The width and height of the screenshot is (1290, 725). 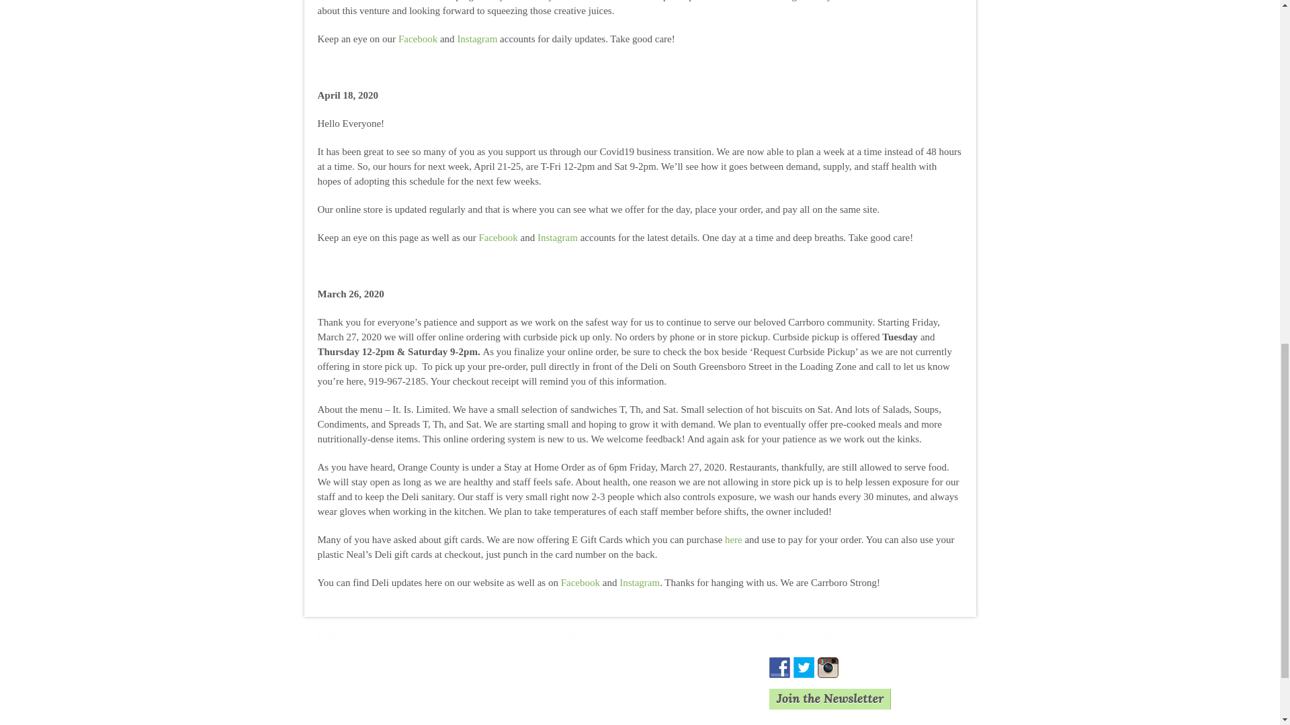 I want to click on Facebook, so click(x=418, y=39).